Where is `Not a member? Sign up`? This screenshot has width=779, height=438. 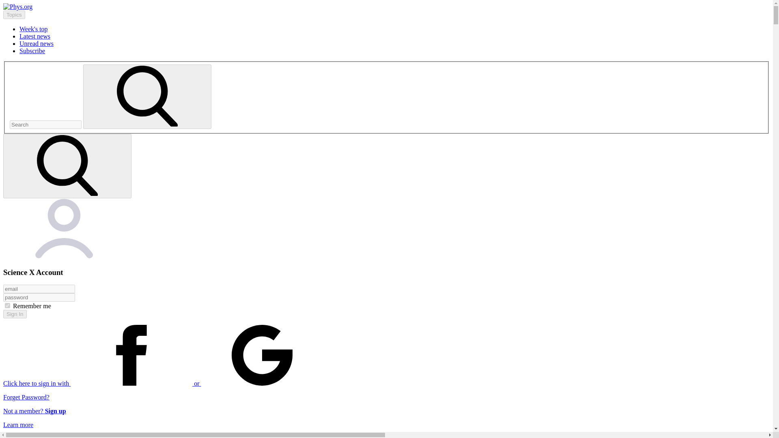 Not a member? Sign up is located at coordinates (34, 411).